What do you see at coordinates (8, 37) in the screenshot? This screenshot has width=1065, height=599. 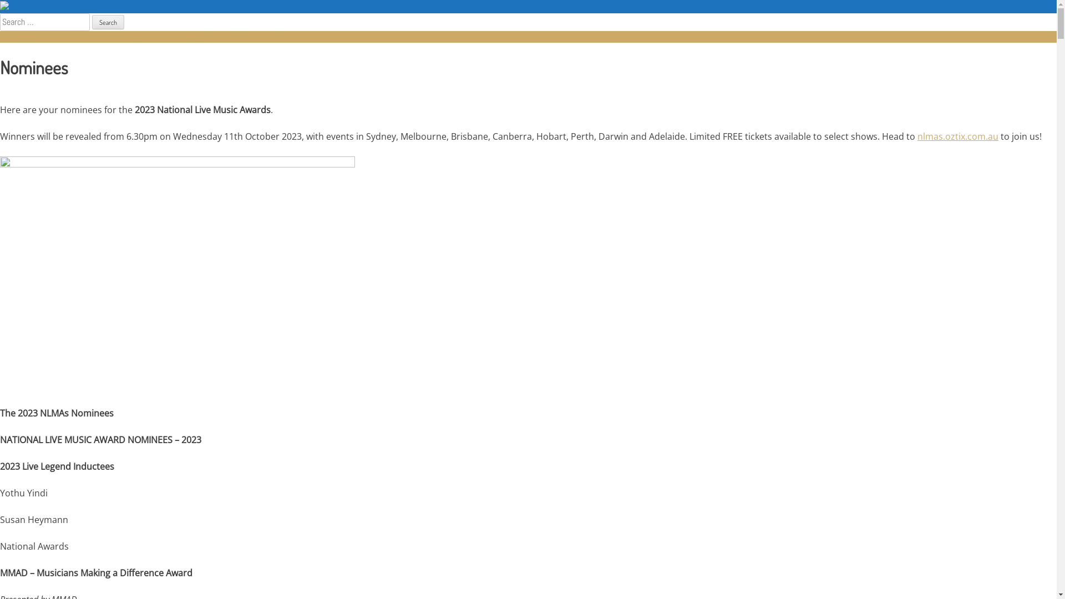 I see `Home` at bounding box center [8, 37].